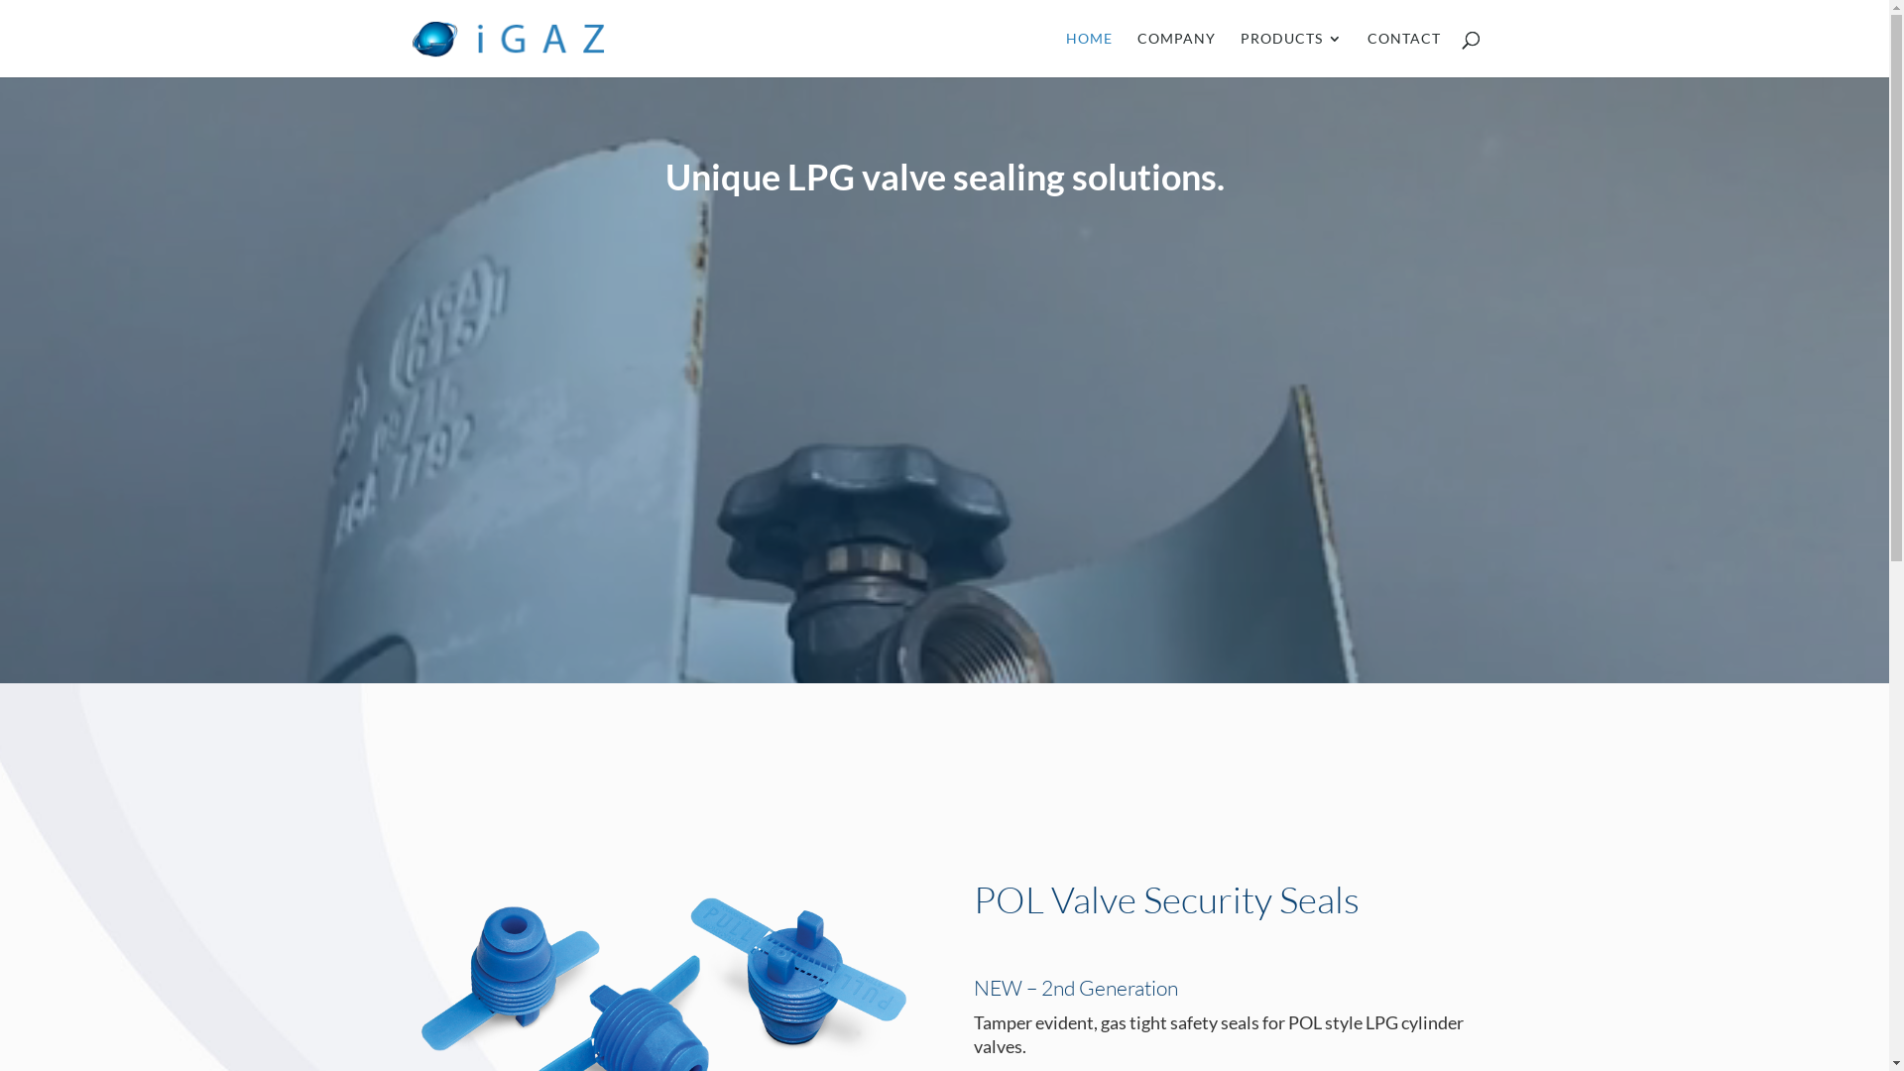  Describe the element at coordinates (1403, 54) in the screenshot. I see `CONTACT` at that location.